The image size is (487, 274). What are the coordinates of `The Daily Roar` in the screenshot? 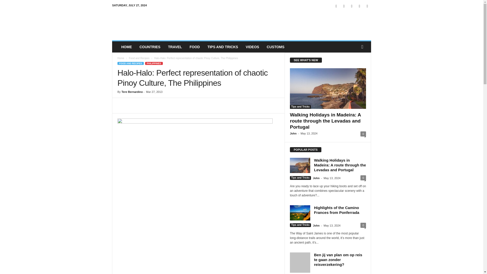 It's located at (147, 24).